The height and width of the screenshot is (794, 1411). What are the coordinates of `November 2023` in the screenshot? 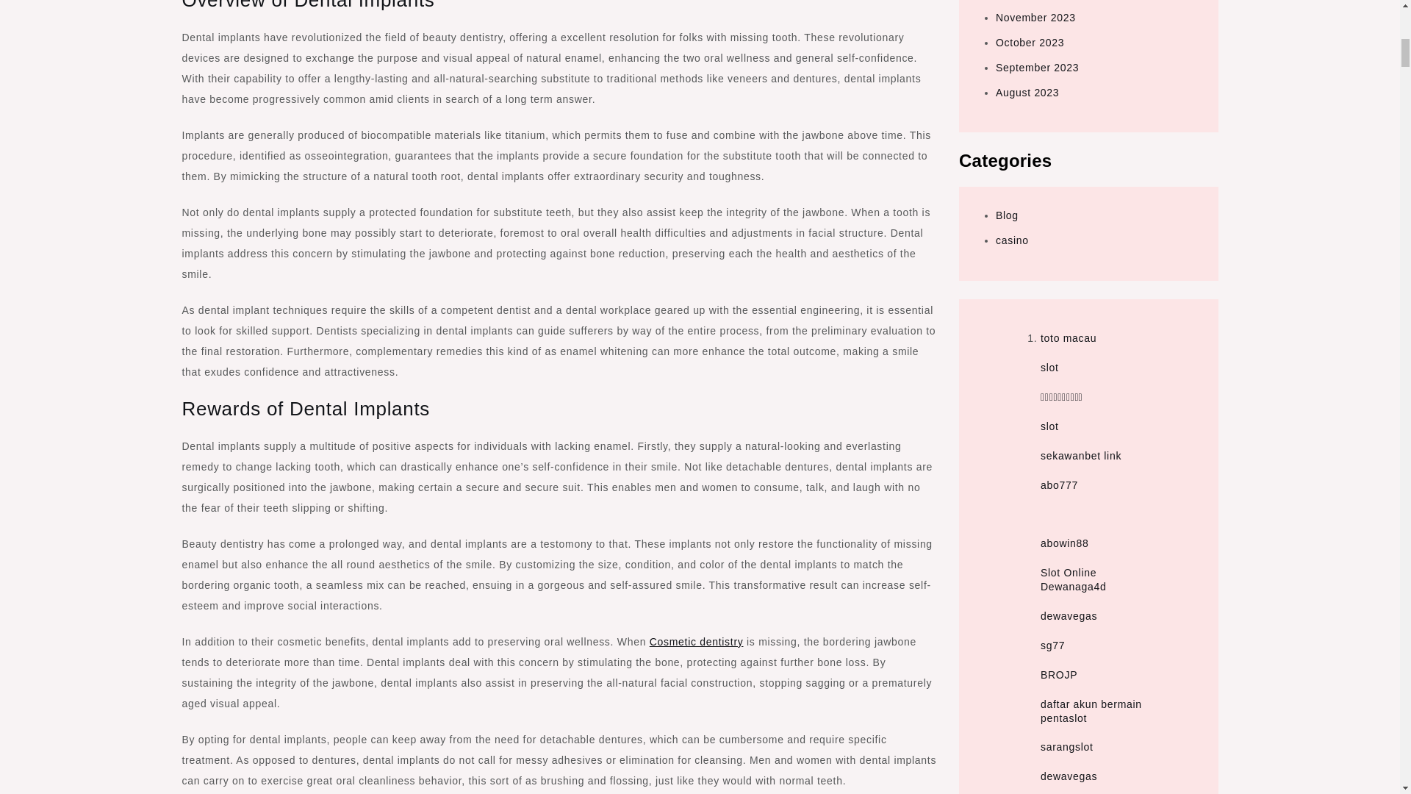 It's located at (1035, 18).